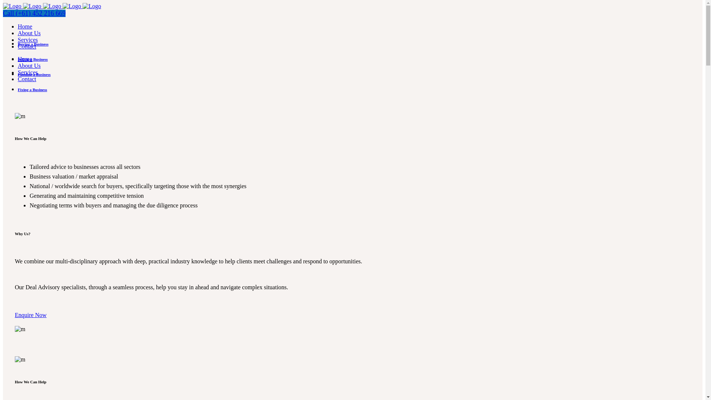 The width and height of the screenshot is (711, 400). I want to click on Home, so click(25, 59).